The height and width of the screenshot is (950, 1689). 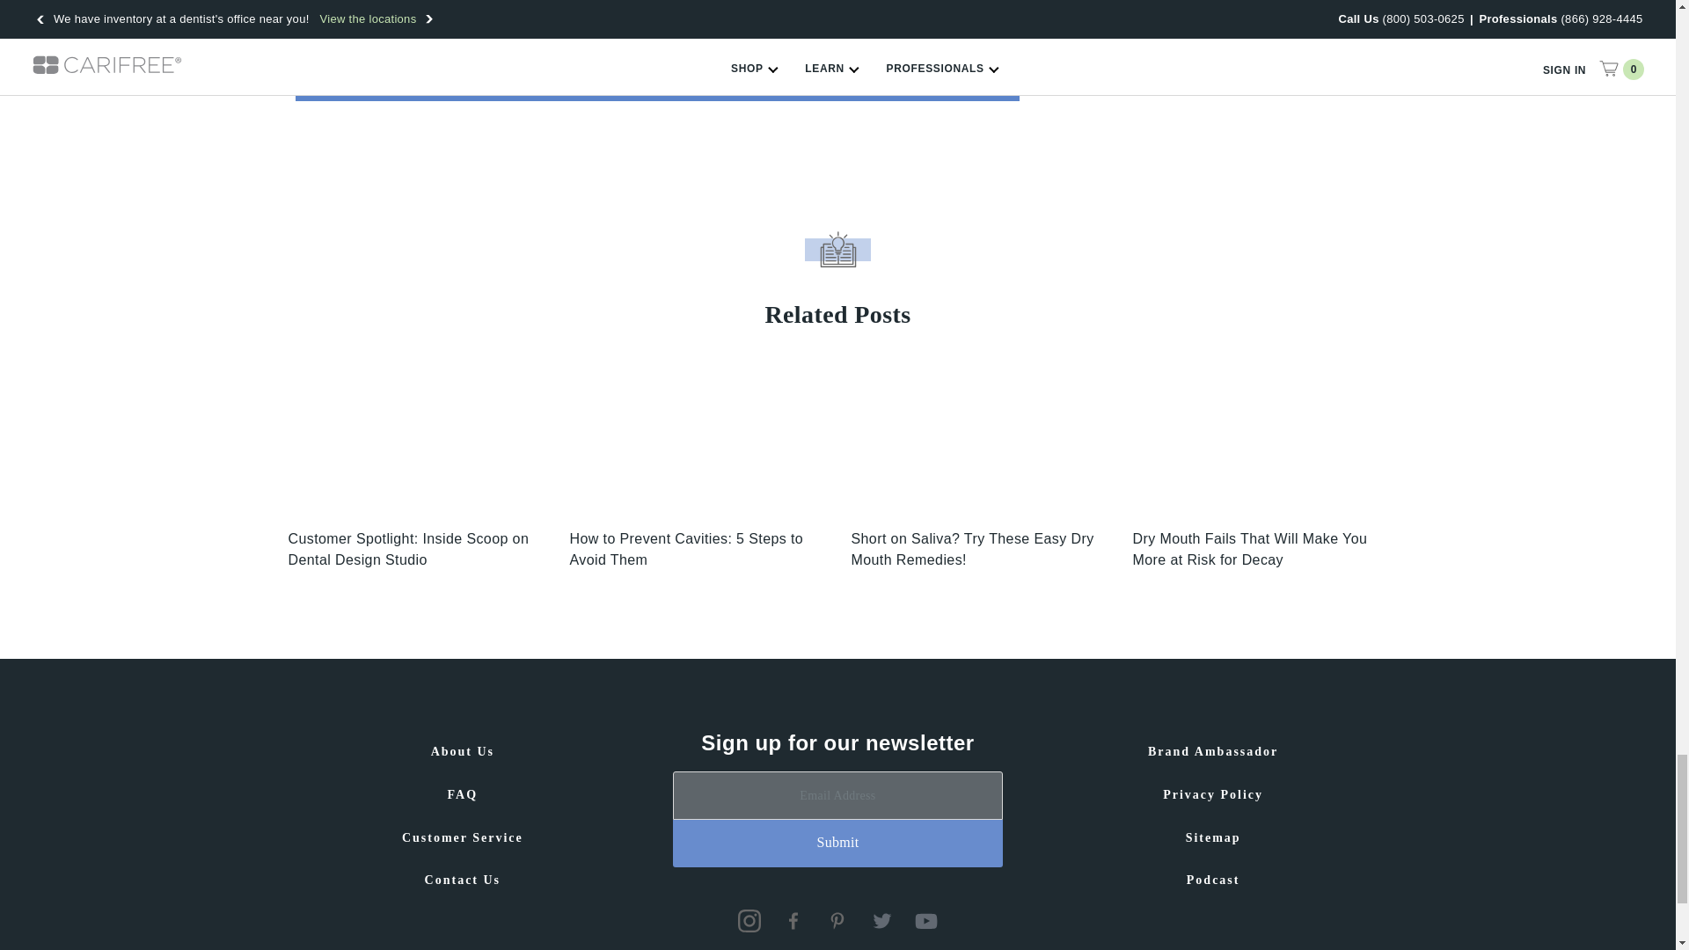 I want to click on pinterest, so click(x=837, y=920).